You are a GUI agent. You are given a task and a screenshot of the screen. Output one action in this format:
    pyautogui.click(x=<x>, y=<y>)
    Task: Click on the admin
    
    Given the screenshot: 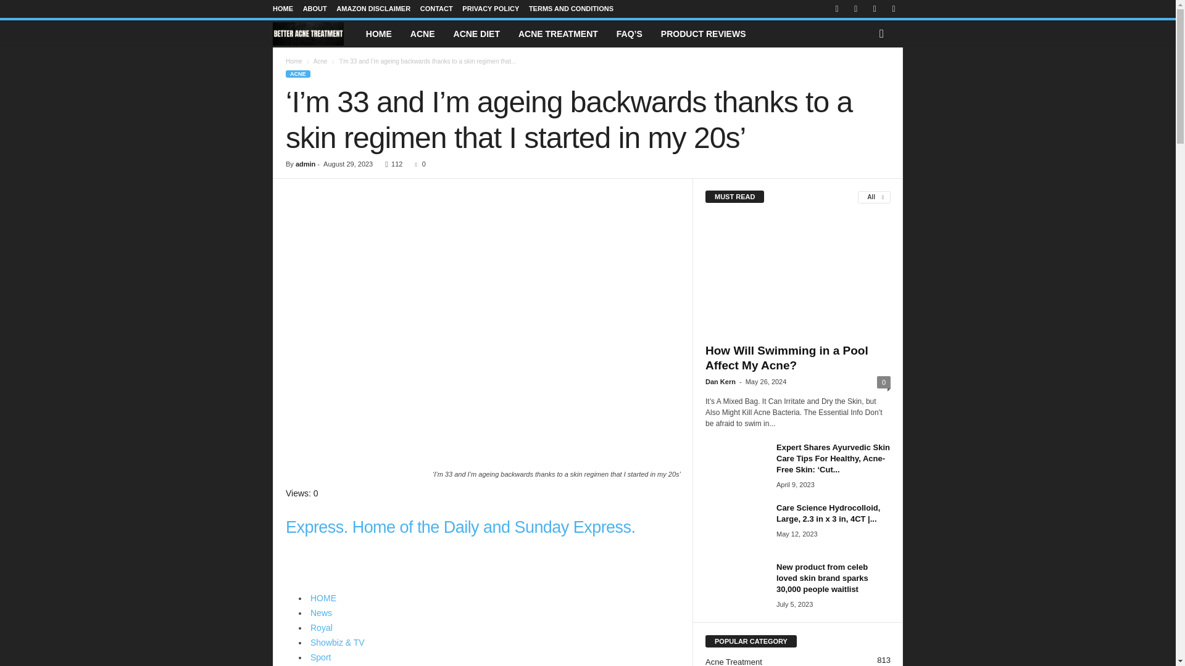 What is the action you would take?
    pyautogui.click(x=305, y=164)
    